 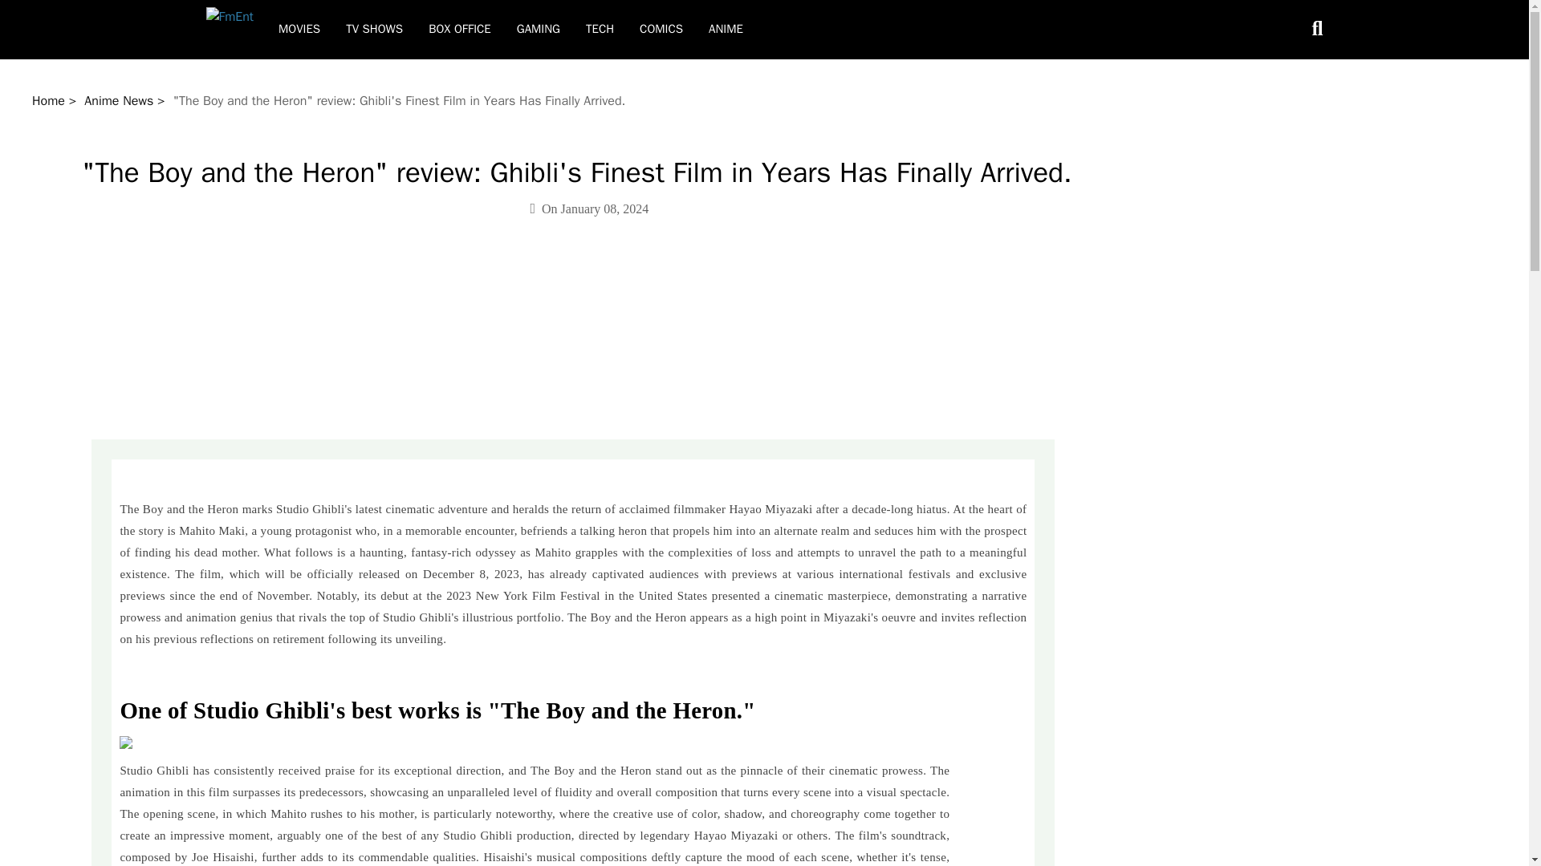 I want to click on Home, so click(x=48, y=101).